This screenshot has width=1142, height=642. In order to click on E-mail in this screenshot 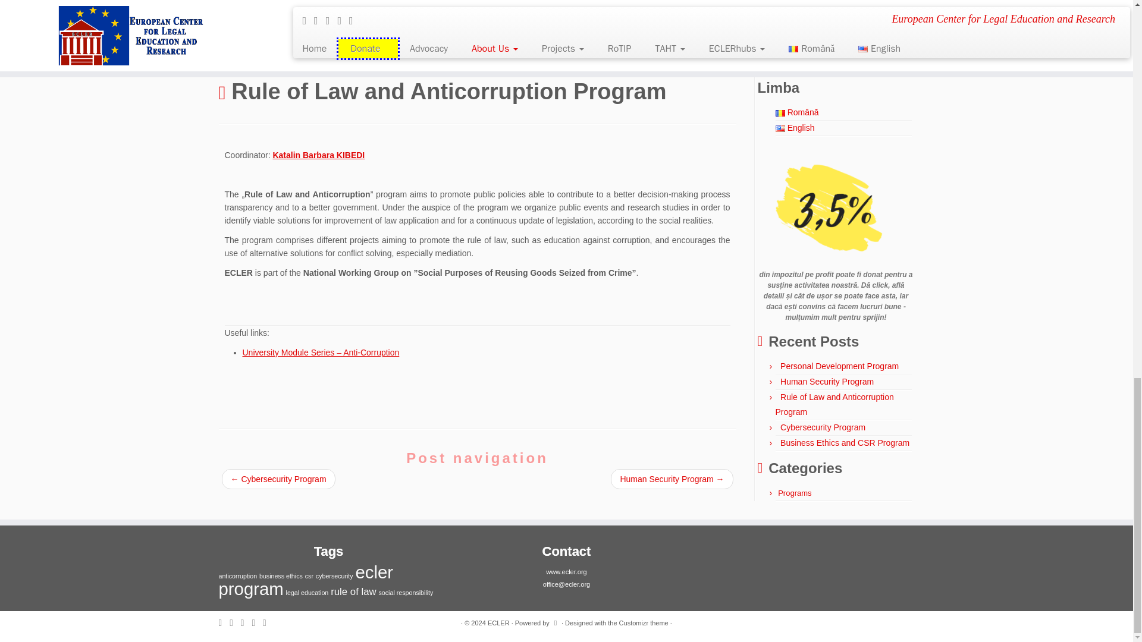, I will do `click(225, 623)`.